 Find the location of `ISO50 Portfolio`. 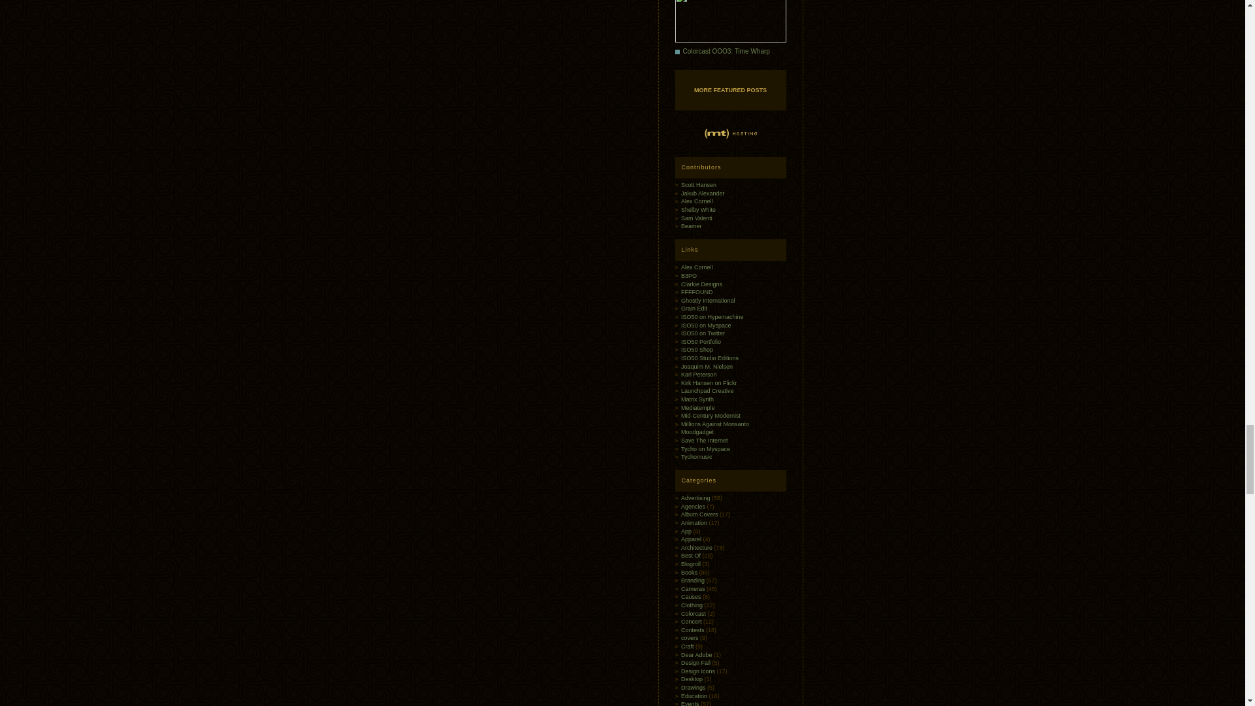

ISO50 Portfolio is located at coordinates (701, 342).